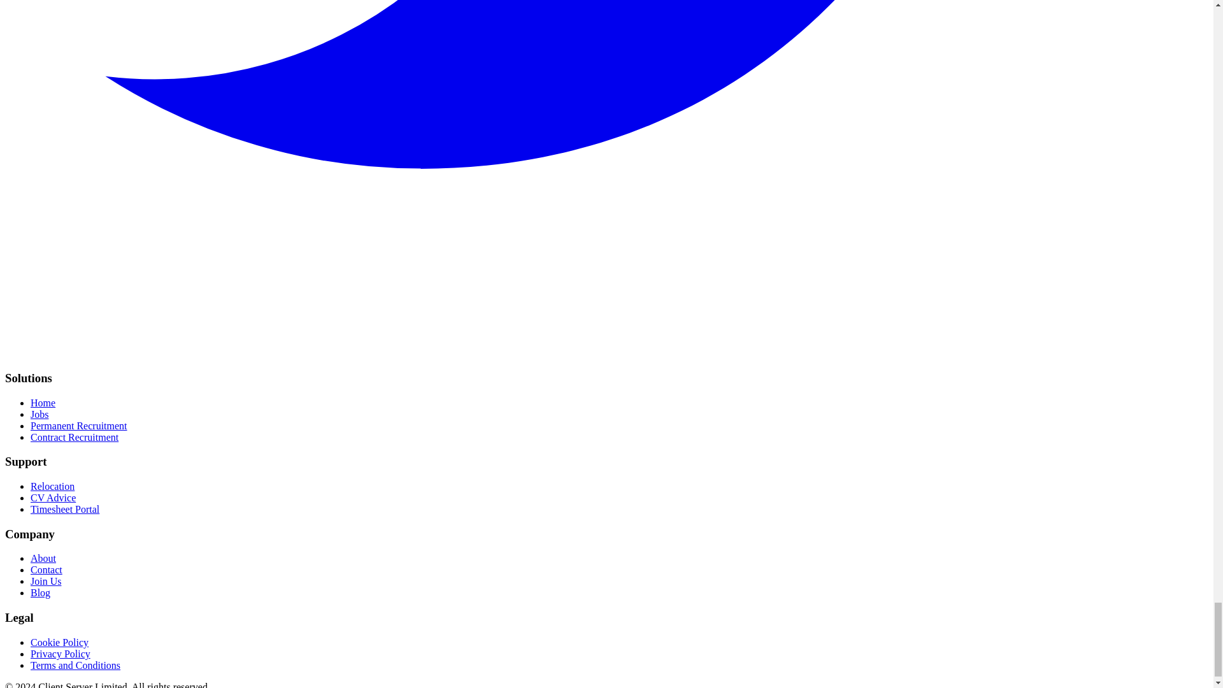 Image resolution: width=1223 pixels, height=688 pixels. Describe the element at coordinates (40, 592) in the screenshot. I see `Blog` at that location.